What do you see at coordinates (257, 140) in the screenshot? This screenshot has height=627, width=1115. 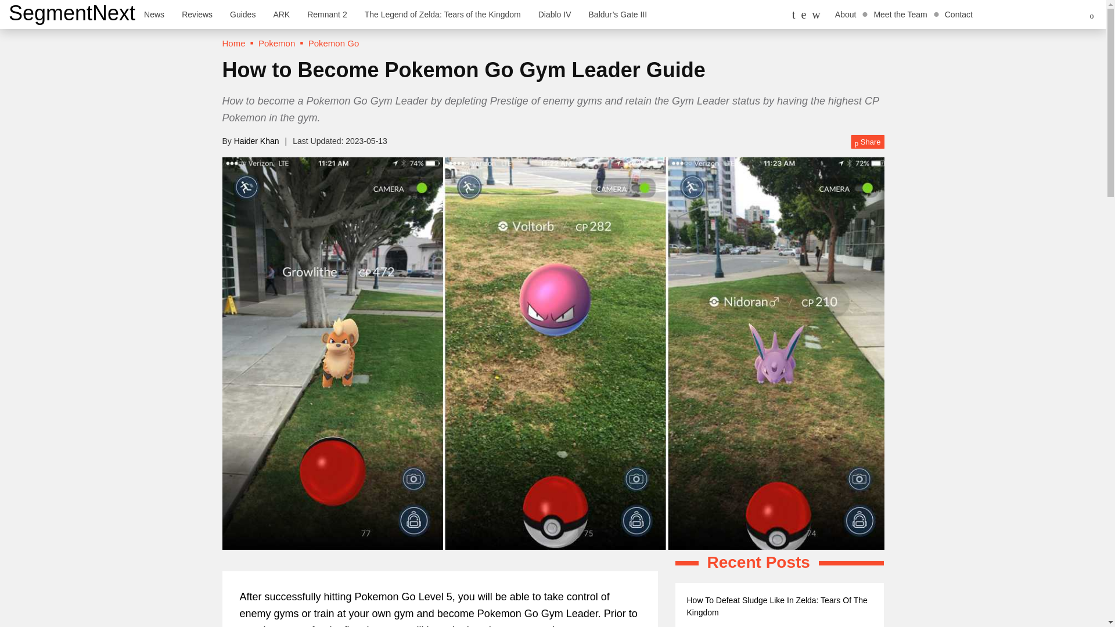 I see `Haider Khan` at bounding box center [257, 140].